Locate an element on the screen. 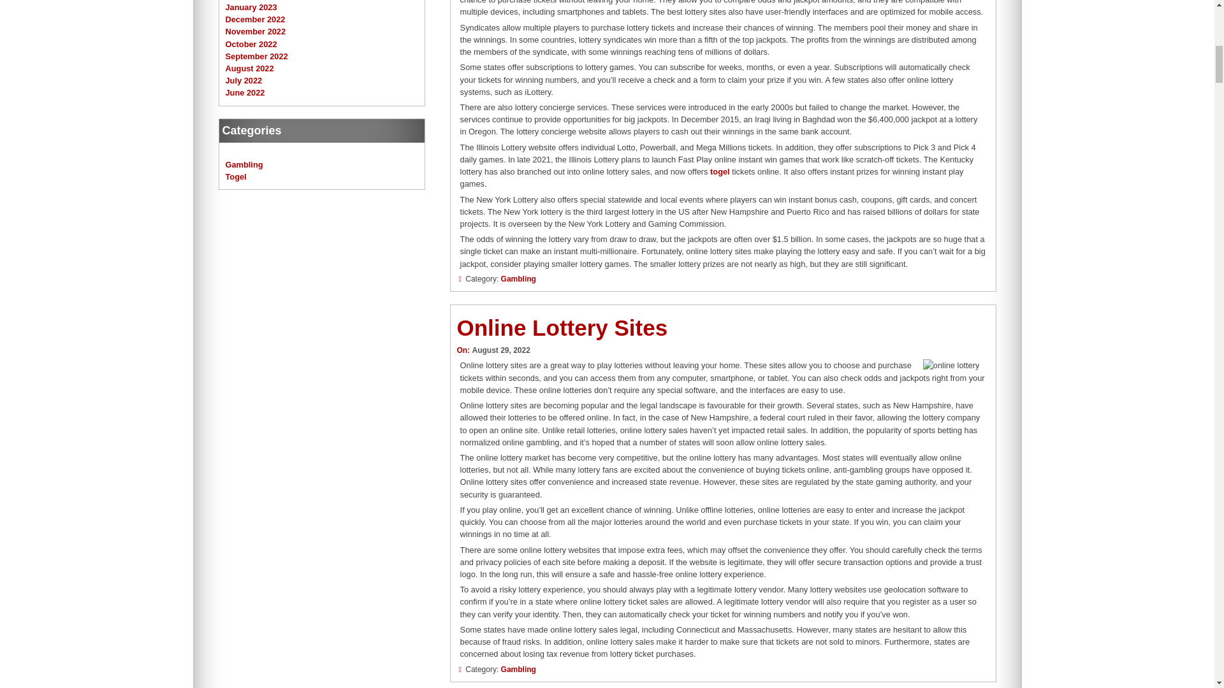 This screenshot has height=688, width=1224. Gambling is located at coordinates (518, 278).